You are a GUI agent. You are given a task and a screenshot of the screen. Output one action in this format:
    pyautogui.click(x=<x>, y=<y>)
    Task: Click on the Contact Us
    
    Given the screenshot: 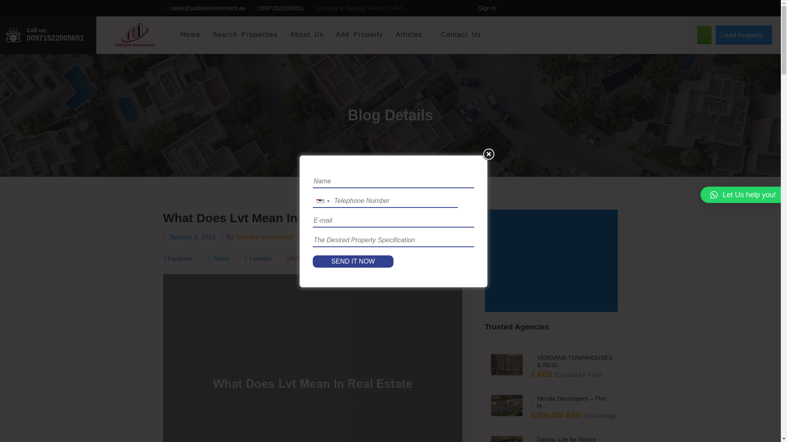 What is the action you would take?
    pyautogui.click(x=459, y=34)
    